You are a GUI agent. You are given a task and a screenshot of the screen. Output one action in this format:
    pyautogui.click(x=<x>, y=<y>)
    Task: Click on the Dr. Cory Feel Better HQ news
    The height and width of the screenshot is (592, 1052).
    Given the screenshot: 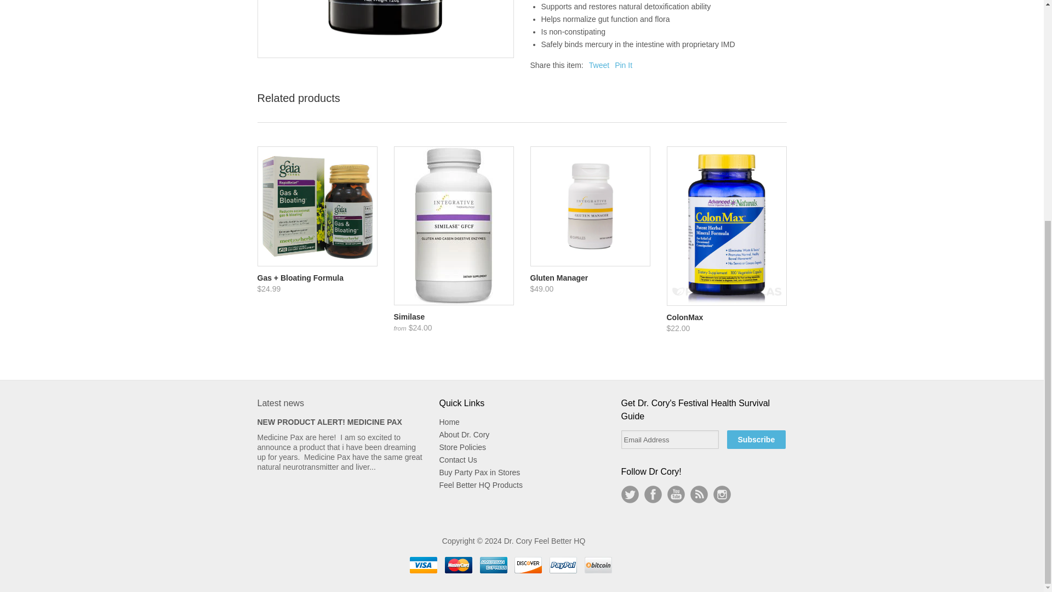 What is the action you would take?
    pyautogui.click(x=699, y=494)
    